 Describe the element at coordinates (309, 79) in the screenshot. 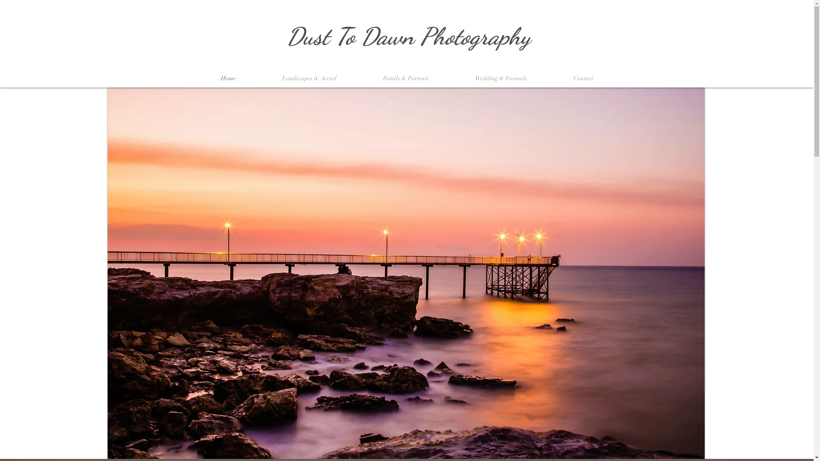

I see `Landscapes & Aerial` at that location.